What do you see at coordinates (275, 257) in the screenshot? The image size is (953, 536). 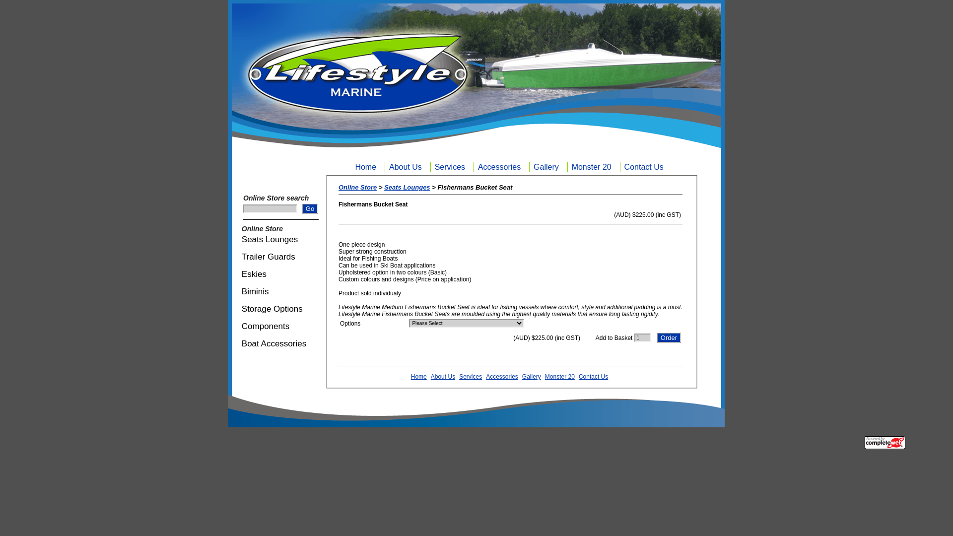 I see `Trailer Guards      ` at bounding box center [275, 257].